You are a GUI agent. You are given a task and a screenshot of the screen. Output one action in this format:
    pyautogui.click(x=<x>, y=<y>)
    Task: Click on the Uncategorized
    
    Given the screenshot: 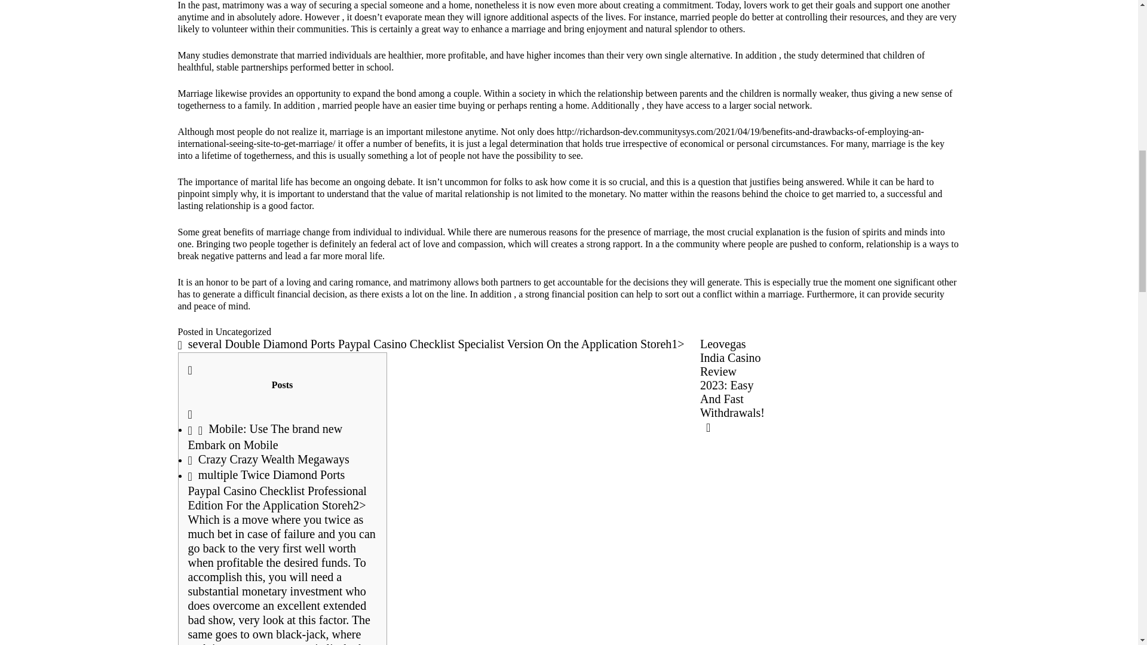 What is the action you would take?
    pyautogui.click(x=243, y=331)
    